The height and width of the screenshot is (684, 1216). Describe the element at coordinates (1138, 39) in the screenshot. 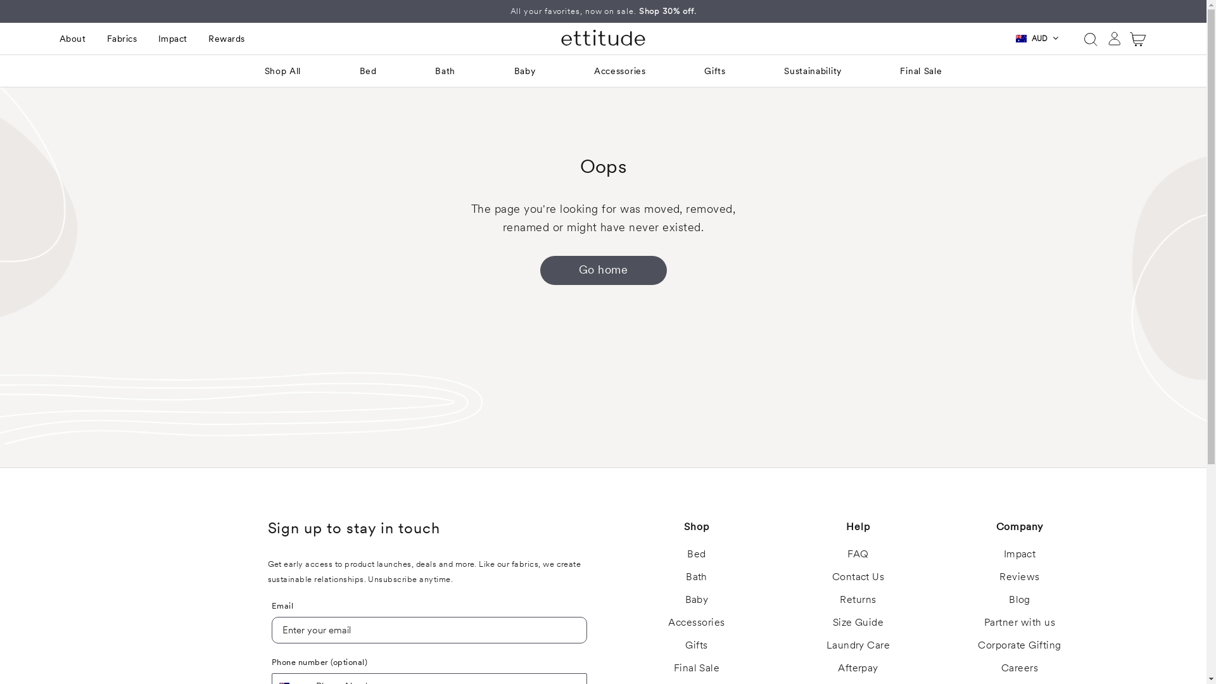

I see `Cart` at that location.